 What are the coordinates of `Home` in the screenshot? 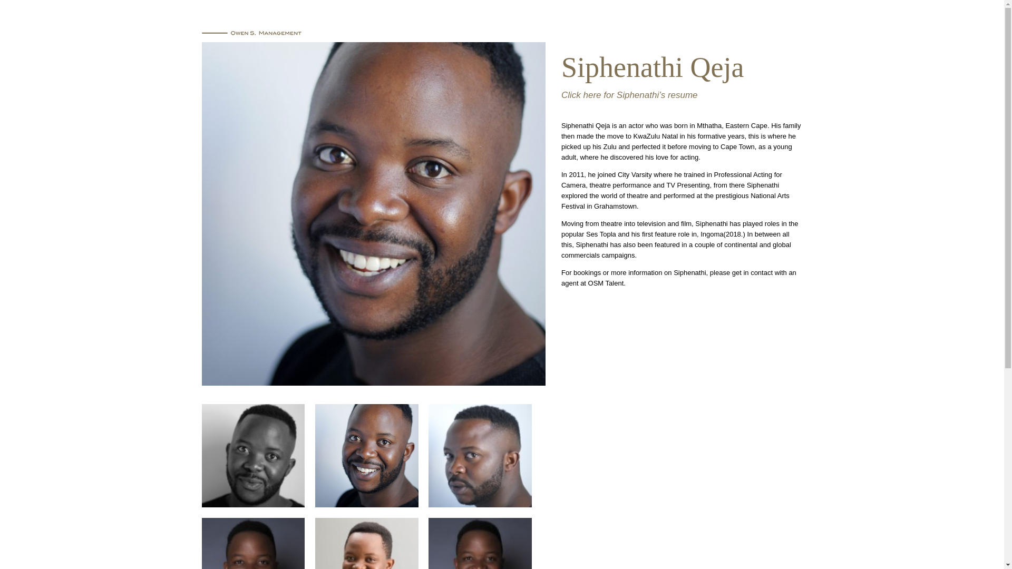 It's located at (434, 23).